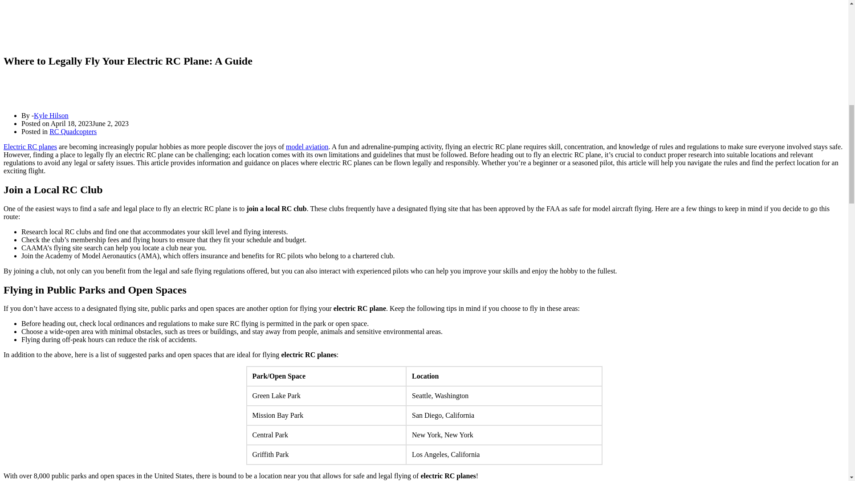  I want to click on RC Quadcopters, so click(73, 131).